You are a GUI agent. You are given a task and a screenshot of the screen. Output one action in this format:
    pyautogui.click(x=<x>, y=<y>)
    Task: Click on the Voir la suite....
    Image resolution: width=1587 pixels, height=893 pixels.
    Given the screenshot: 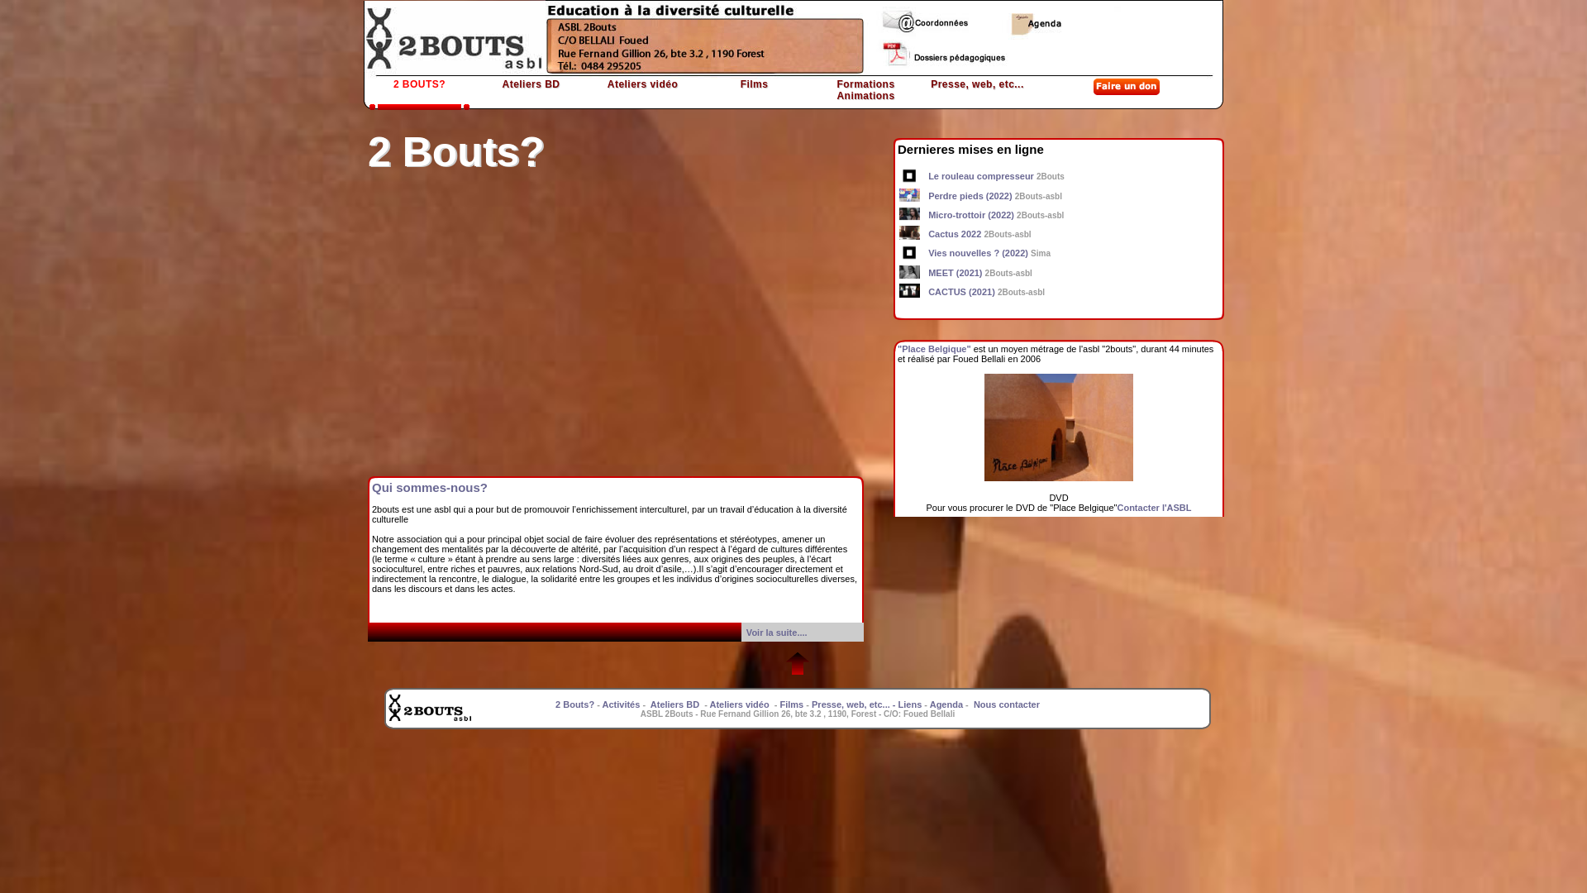 What is the action you would take?
    pyautogui.click(x=777, y=632)
    